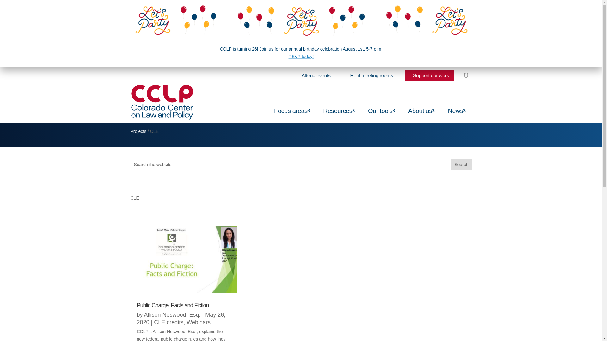  I want to click on Rent meeting rooms, so click(370, 76).